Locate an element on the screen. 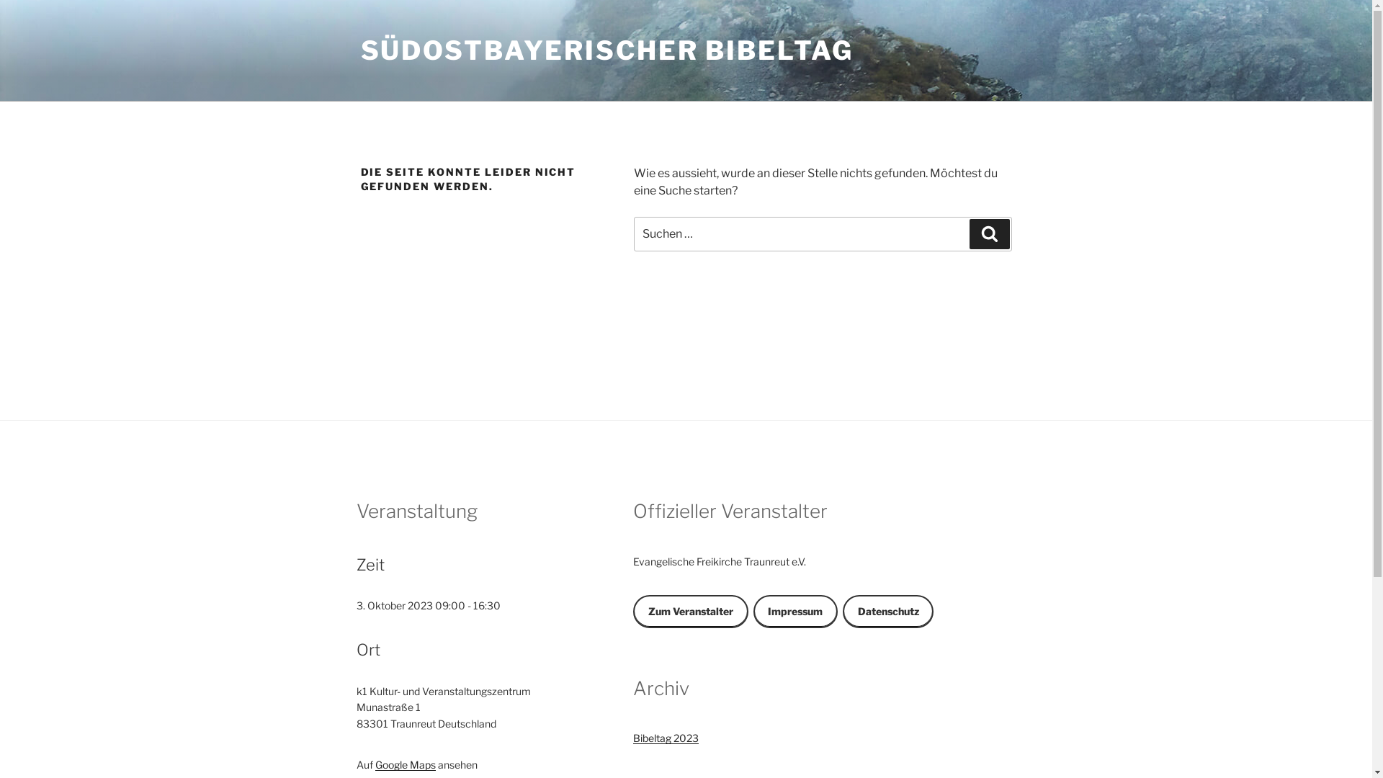 Image resolution: width=1383 pixels, height=778 pixels. Datenschutz is located at coordinates (888, 612).